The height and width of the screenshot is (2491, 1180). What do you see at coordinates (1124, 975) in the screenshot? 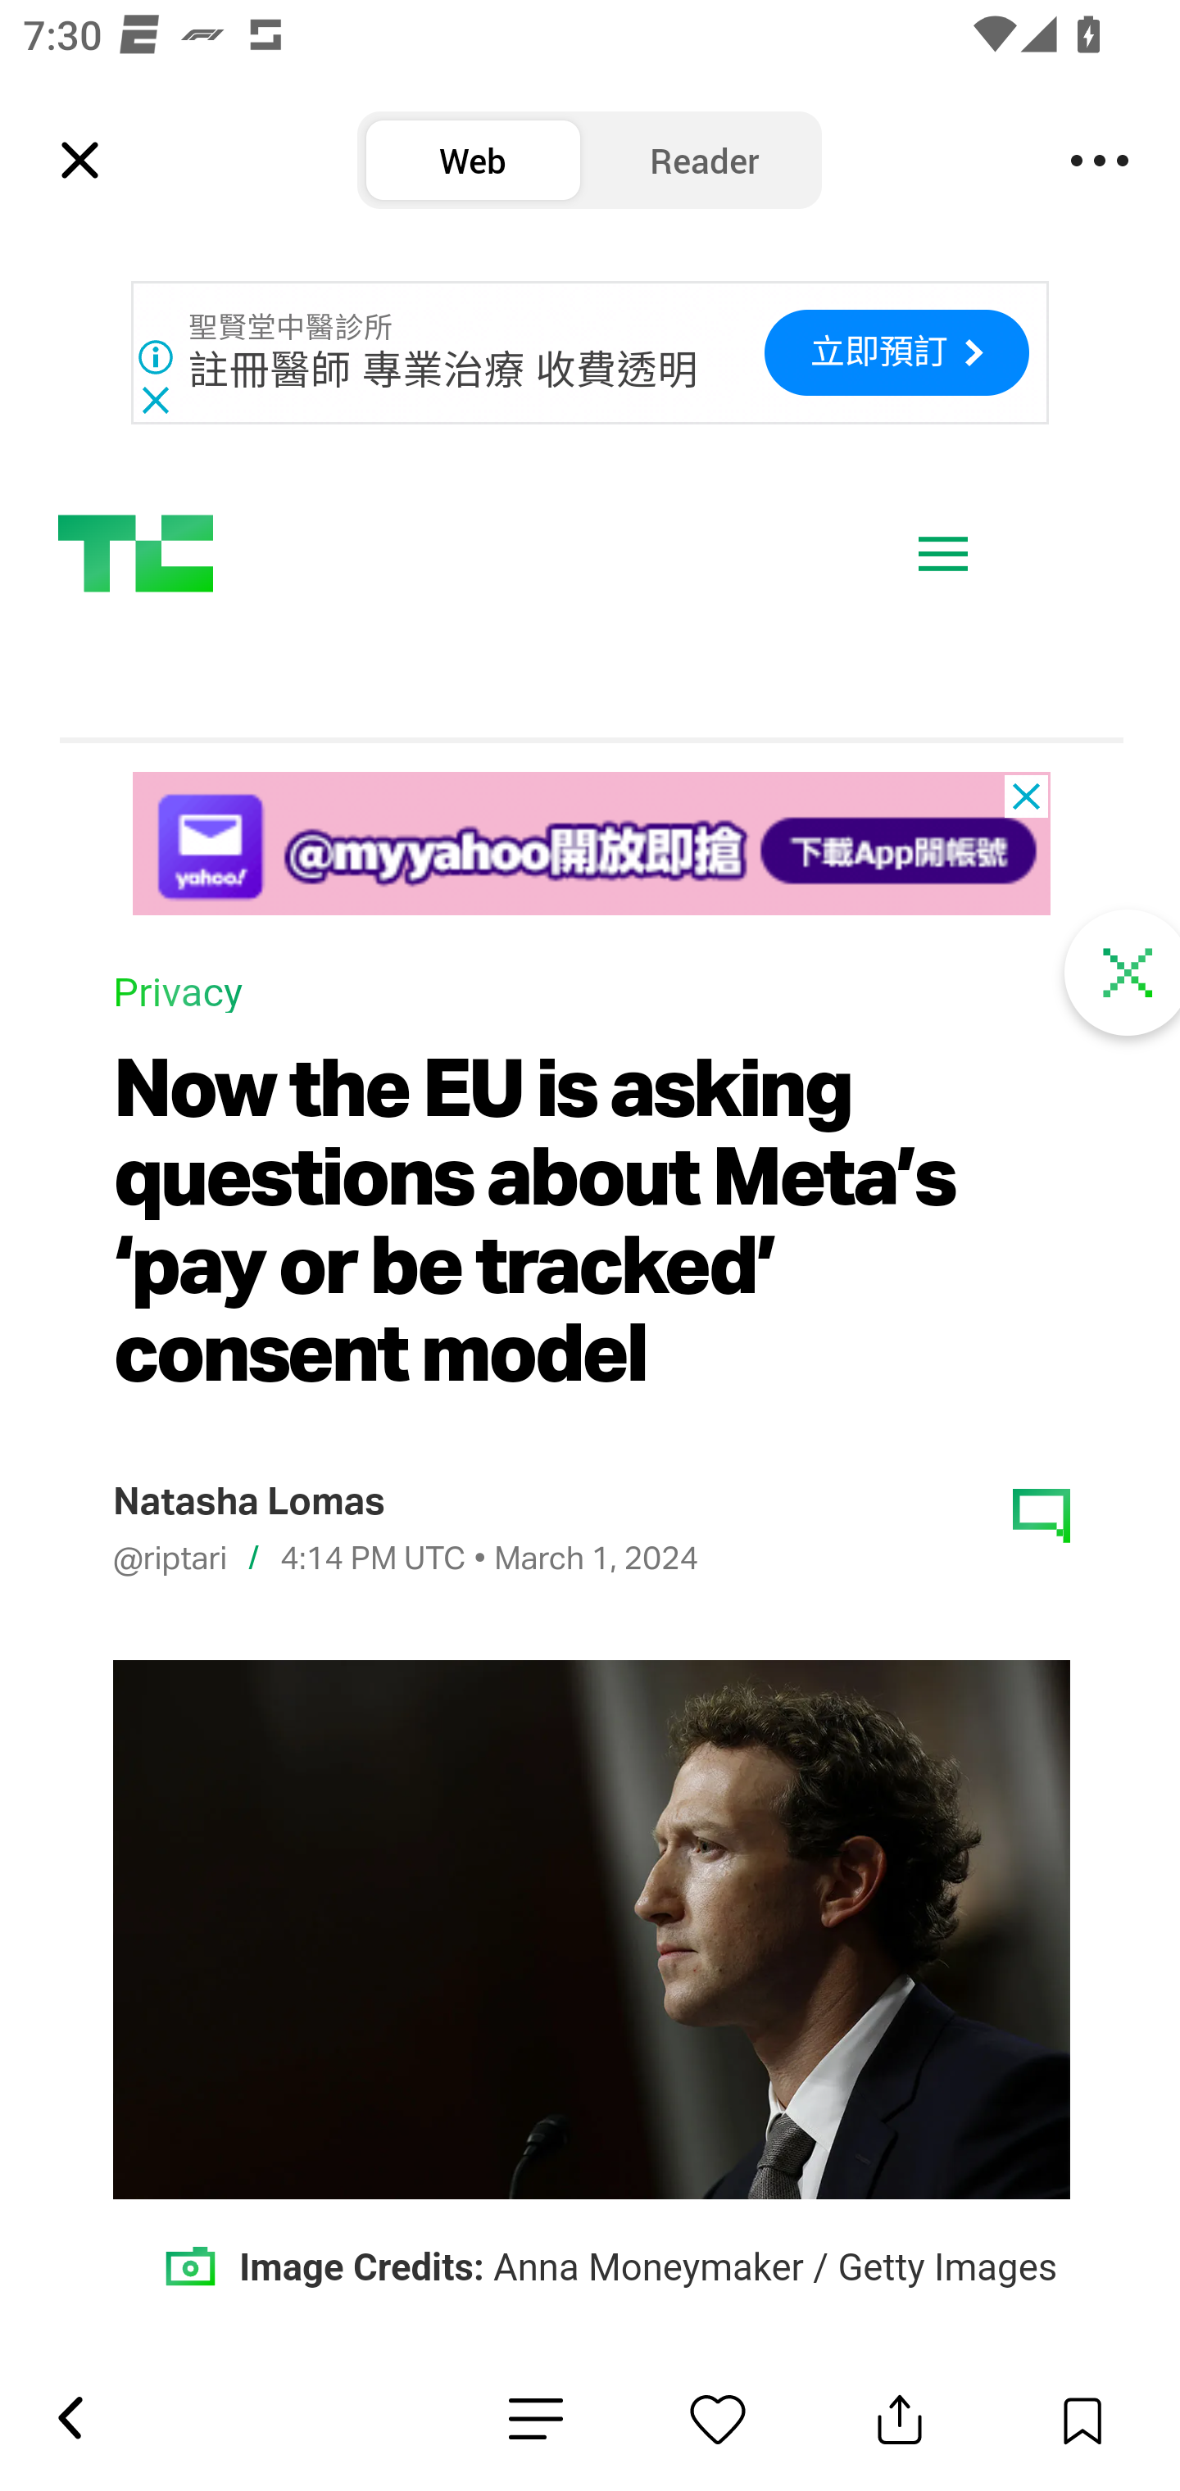
I see `Close Screen` at bounding box center [1124, 975].